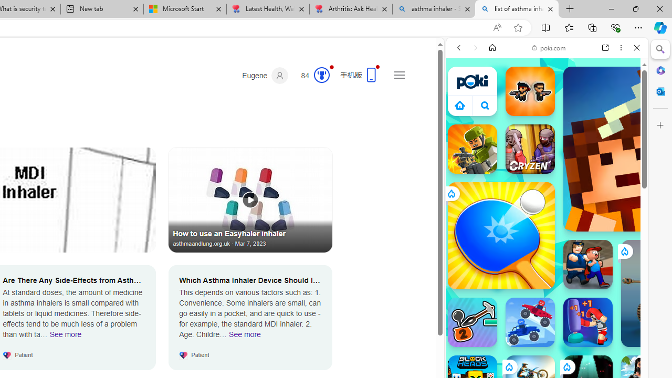 The height and width of the screenshot is (378, 672). I want to click on Microsoft Rewards 84, so click(312, 76).